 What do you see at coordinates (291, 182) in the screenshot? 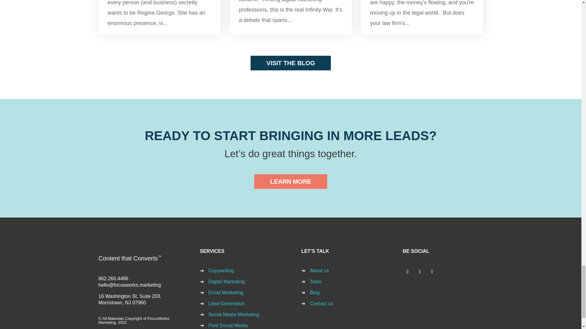
I see `LEARN MORE` at bounding box center [291, 182].